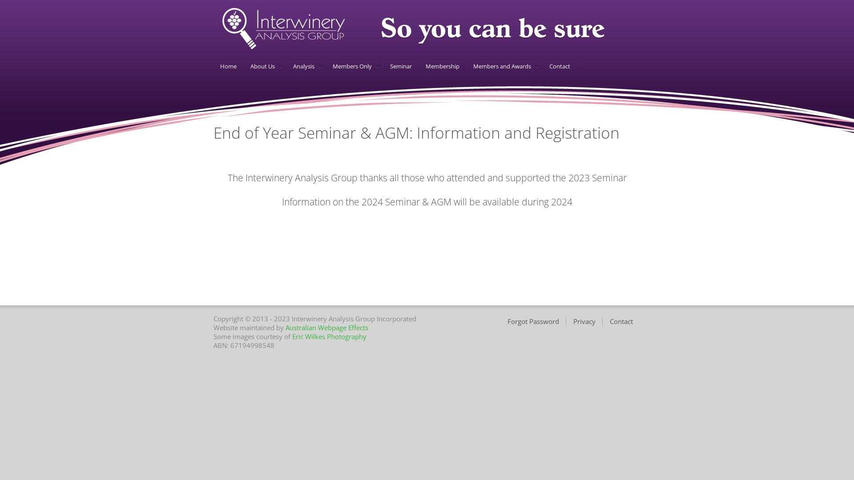 The width and height of the screenshot is (854, 480). I want to click on About Us, so click(261, 66).